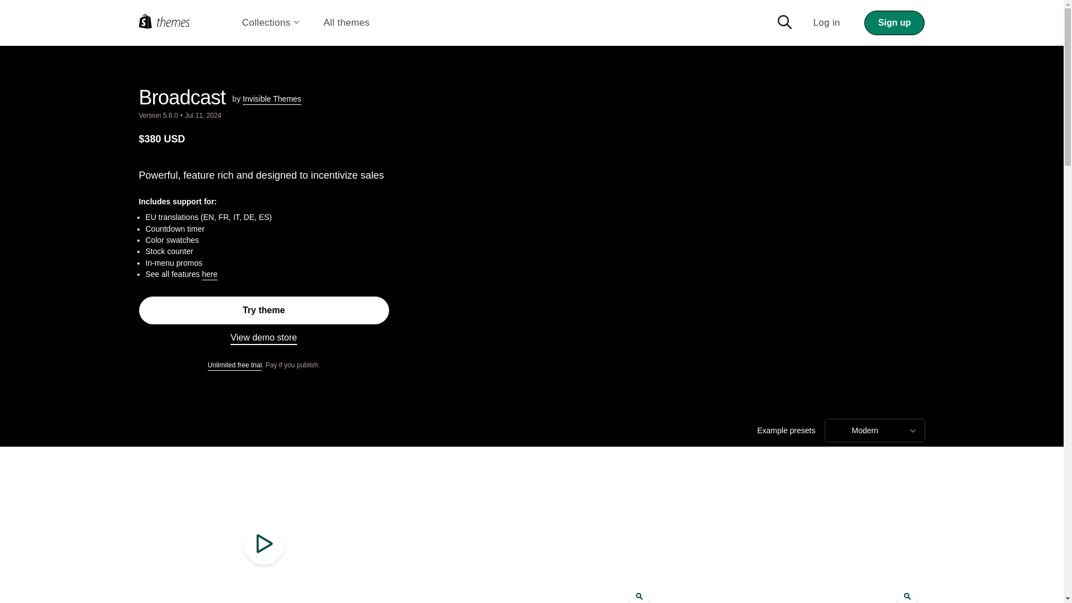 This screenshot has height=603, width=1072. I want to click on Sign up, so click(894, 22).